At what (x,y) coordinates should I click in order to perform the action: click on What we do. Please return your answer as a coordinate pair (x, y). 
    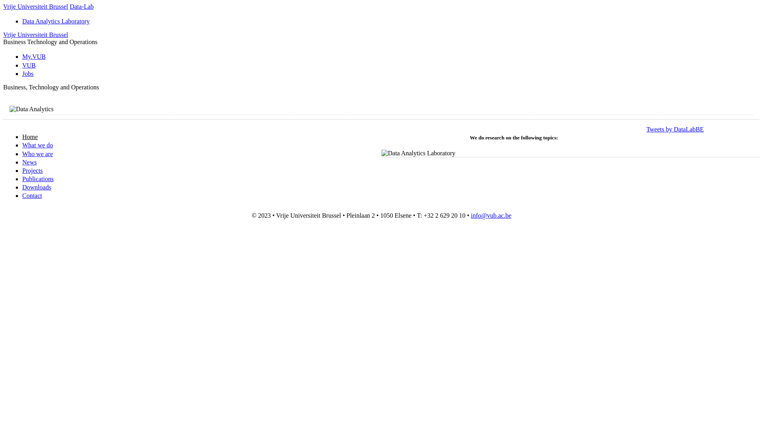
    Looking at the image, I should click on (37, 145).